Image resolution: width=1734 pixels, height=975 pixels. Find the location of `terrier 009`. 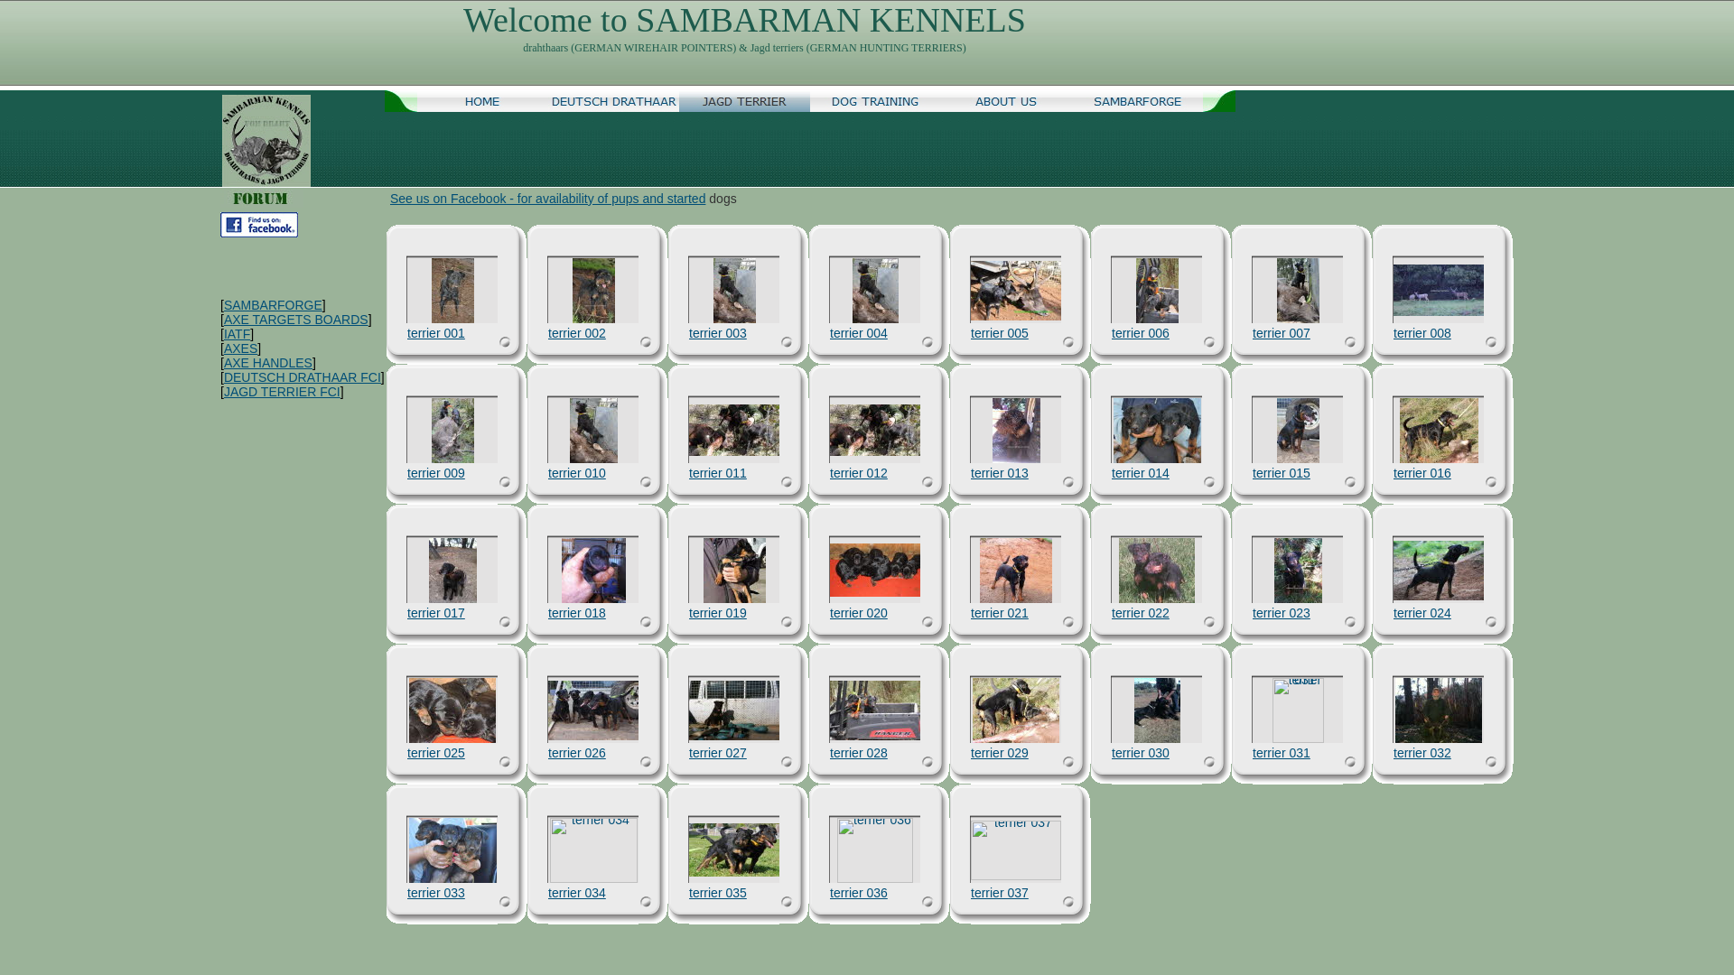

terrier 009 is located at coordinates (436, 473).